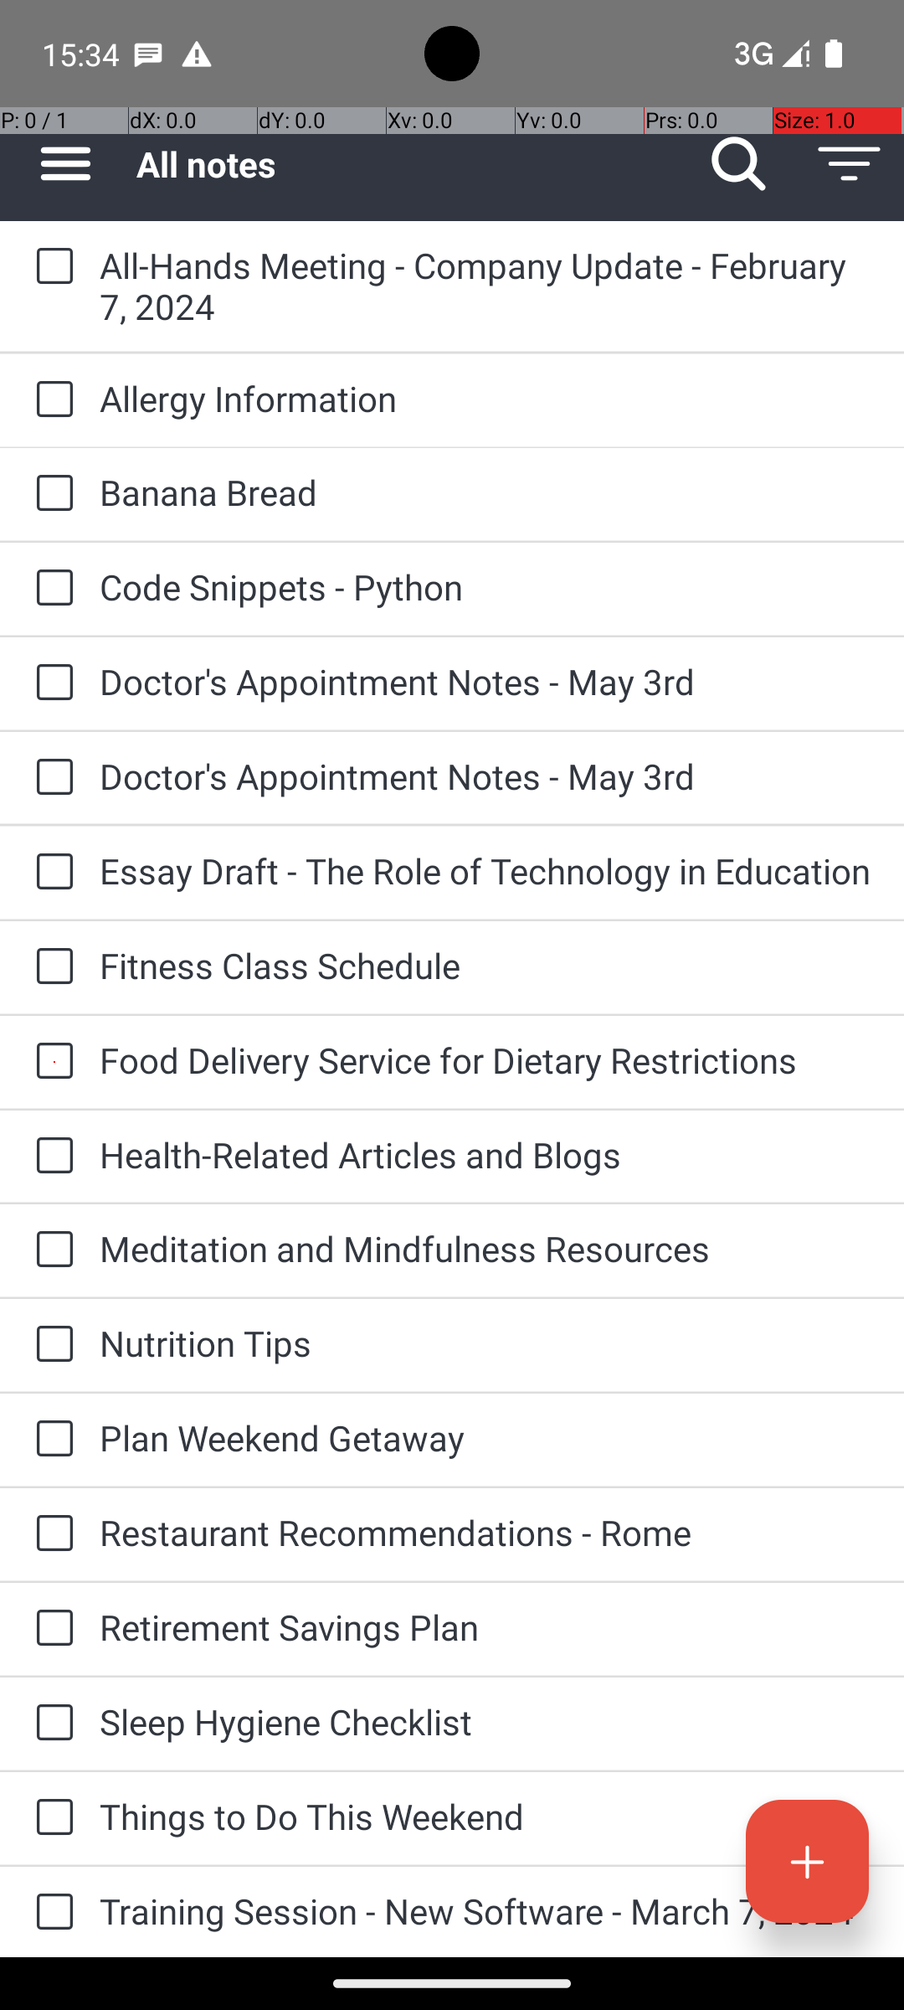 The image size is (904, 2010). I want to click on to-do: Health-Related Articles and Blogs, so click(50, 1157).